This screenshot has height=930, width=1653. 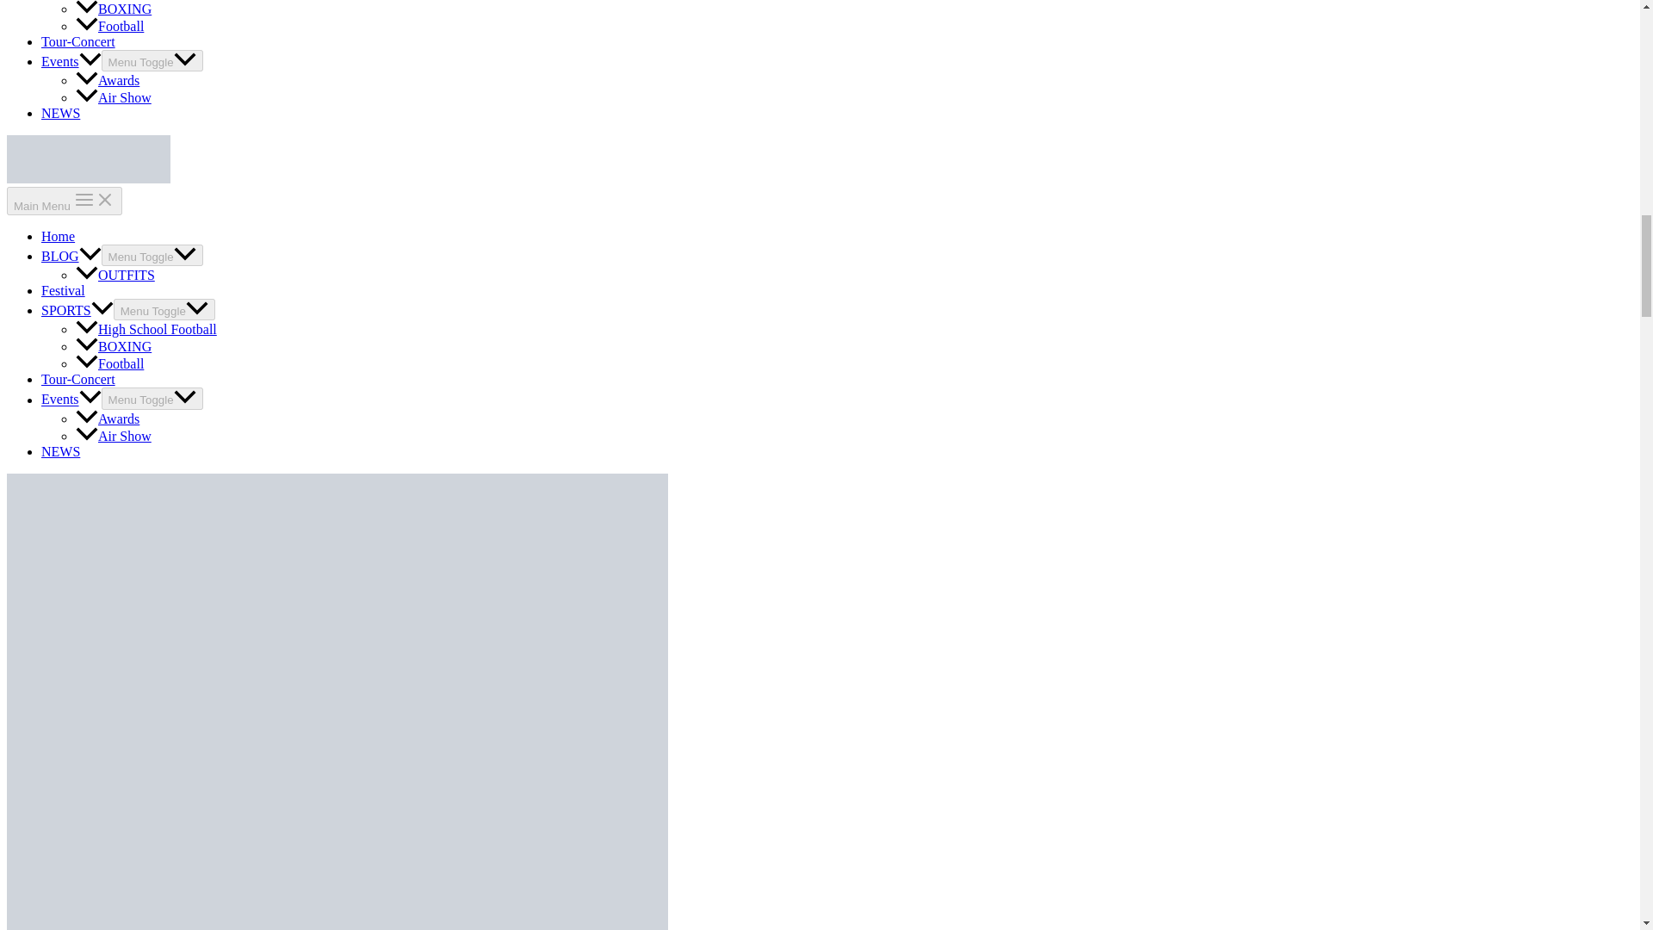 I want to click on Menu Toggle, so click(x=152, y=60).